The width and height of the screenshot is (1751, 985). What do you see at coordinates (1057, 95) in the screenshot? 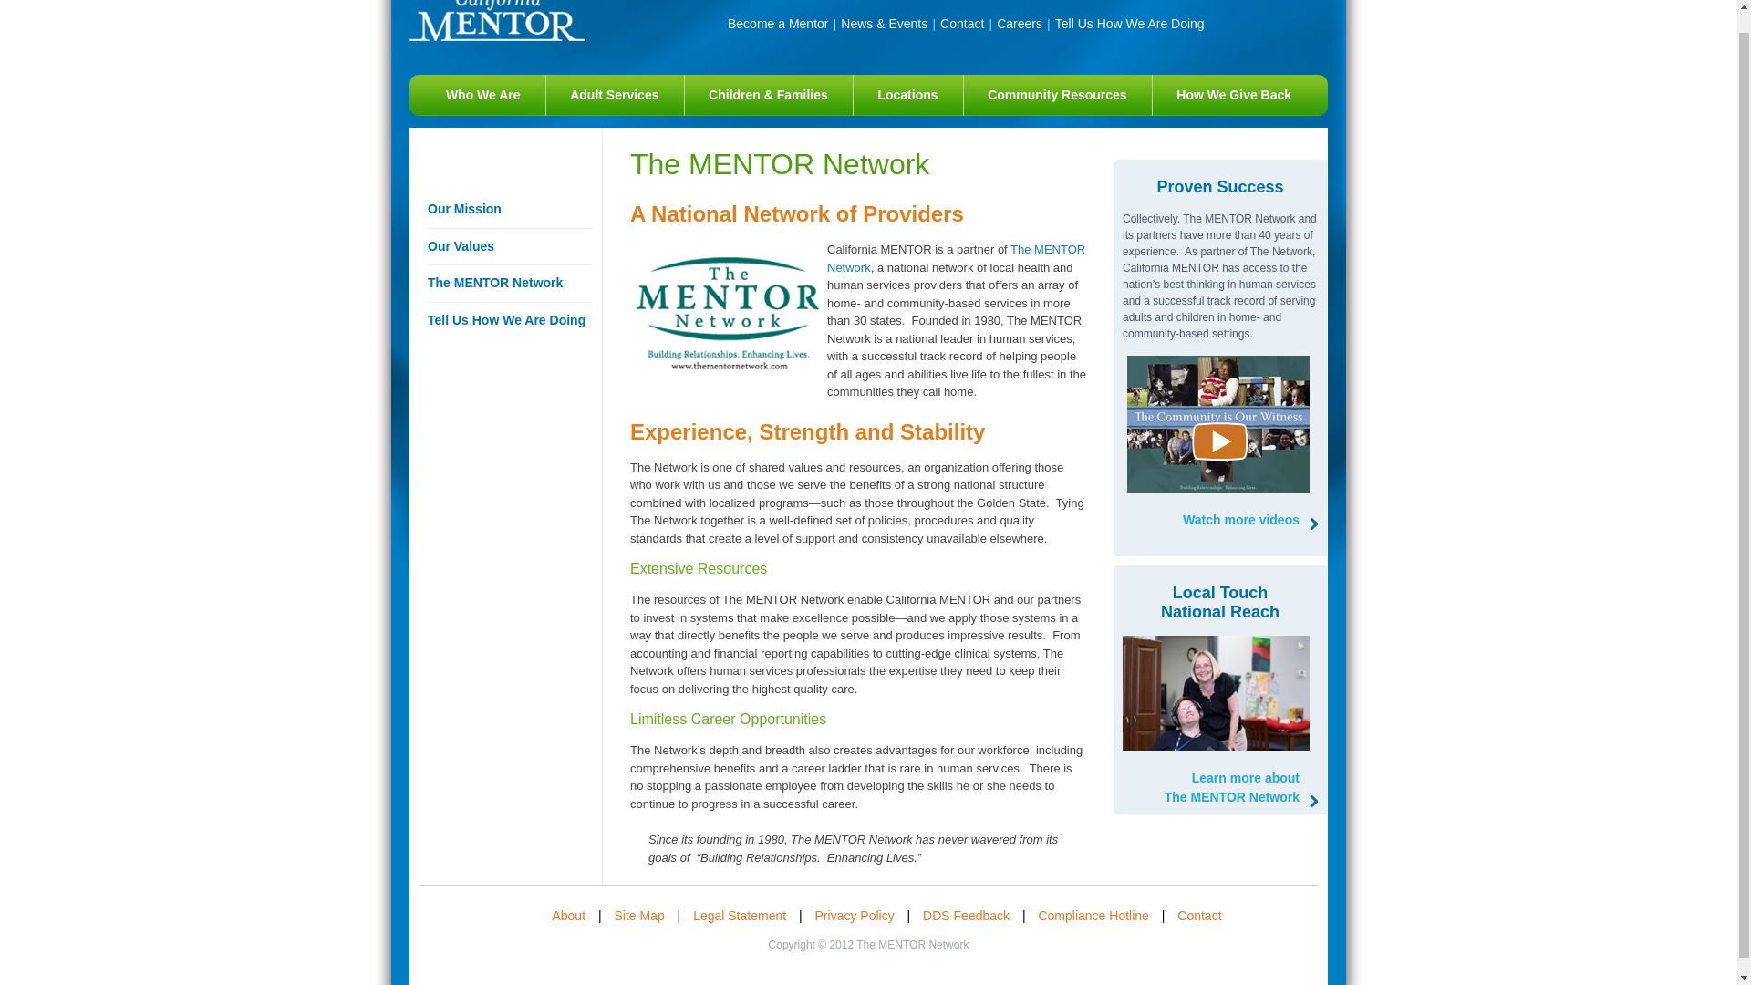
I see `Community Resources` at bounding box center [1057, 95].